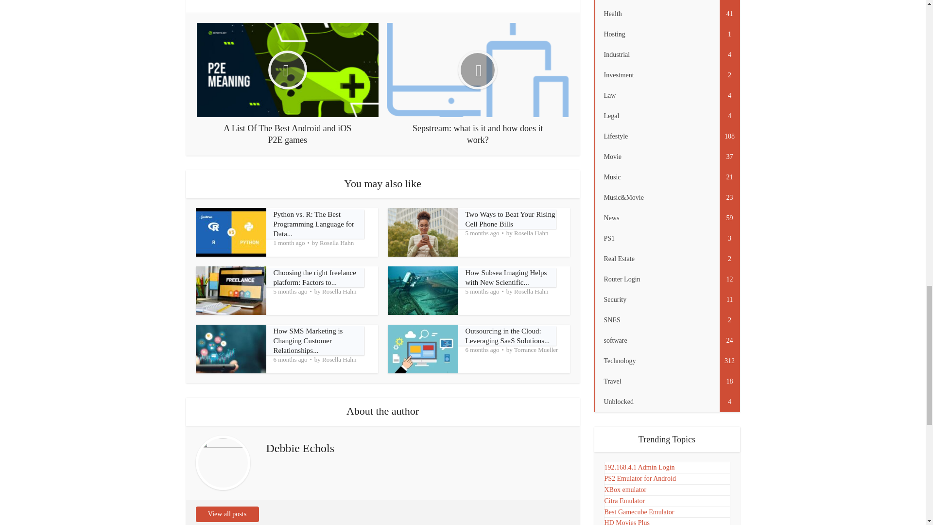 This screenshot has height=525, width=933. I want to click on A List Of The Best Android and iOS P2E games, so click(288, 84).